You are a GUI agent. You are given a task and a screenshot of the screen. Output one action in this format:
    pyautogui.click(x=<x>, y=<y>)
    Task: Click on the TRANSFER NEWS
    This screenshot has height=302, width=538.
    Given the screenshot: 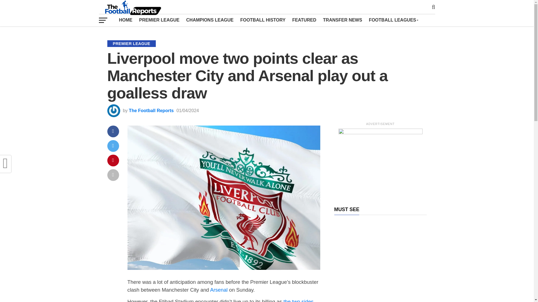 What is the action you would take?
    pyautogui.click(x=342, y=20)
    